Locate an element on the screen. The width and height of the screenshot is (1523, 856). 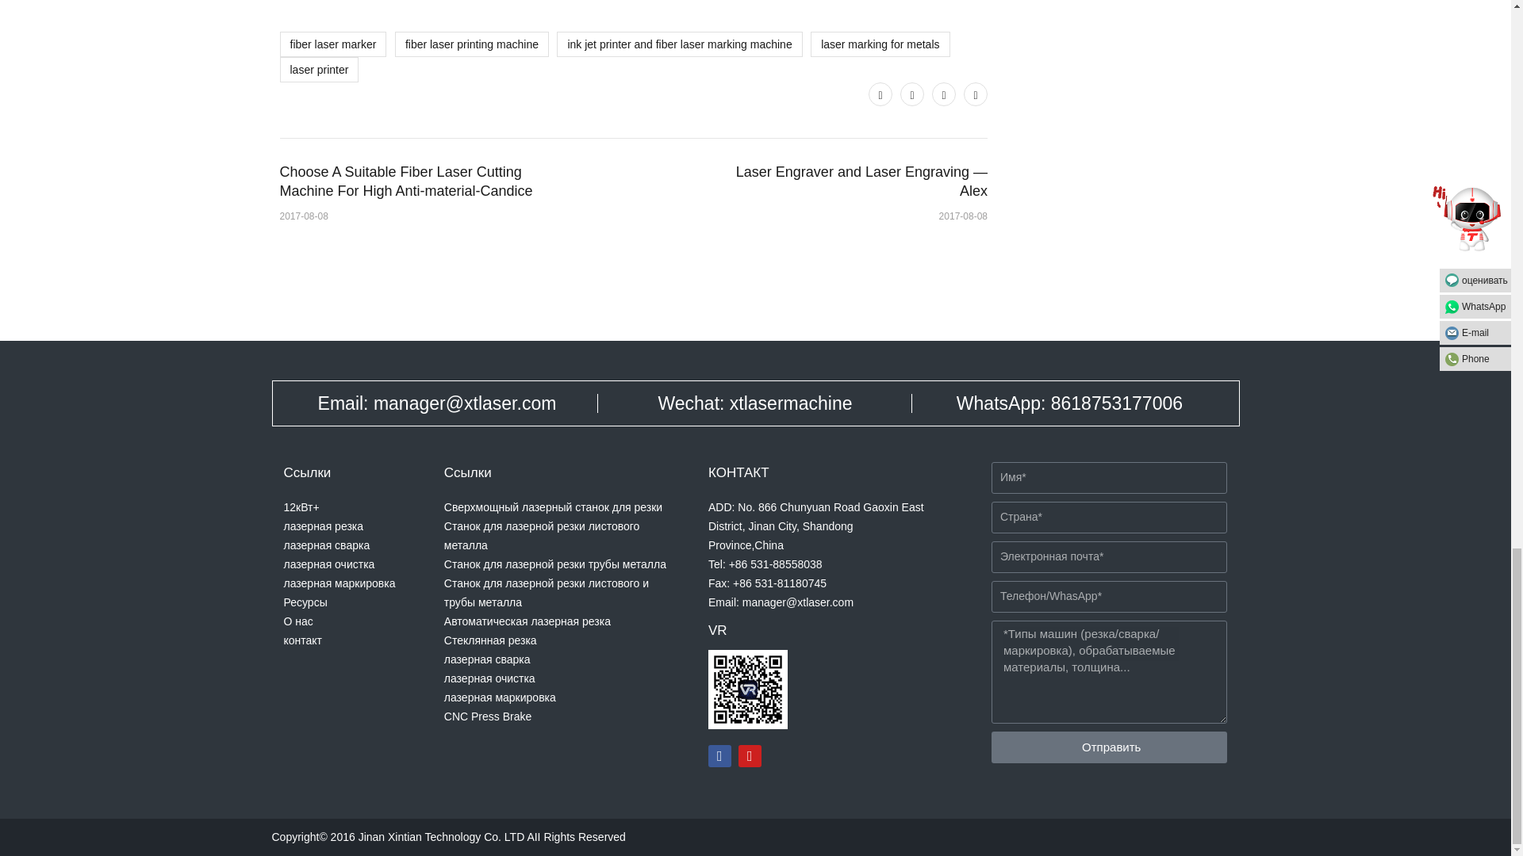
Pinterest is located at coordinates (944, 93).